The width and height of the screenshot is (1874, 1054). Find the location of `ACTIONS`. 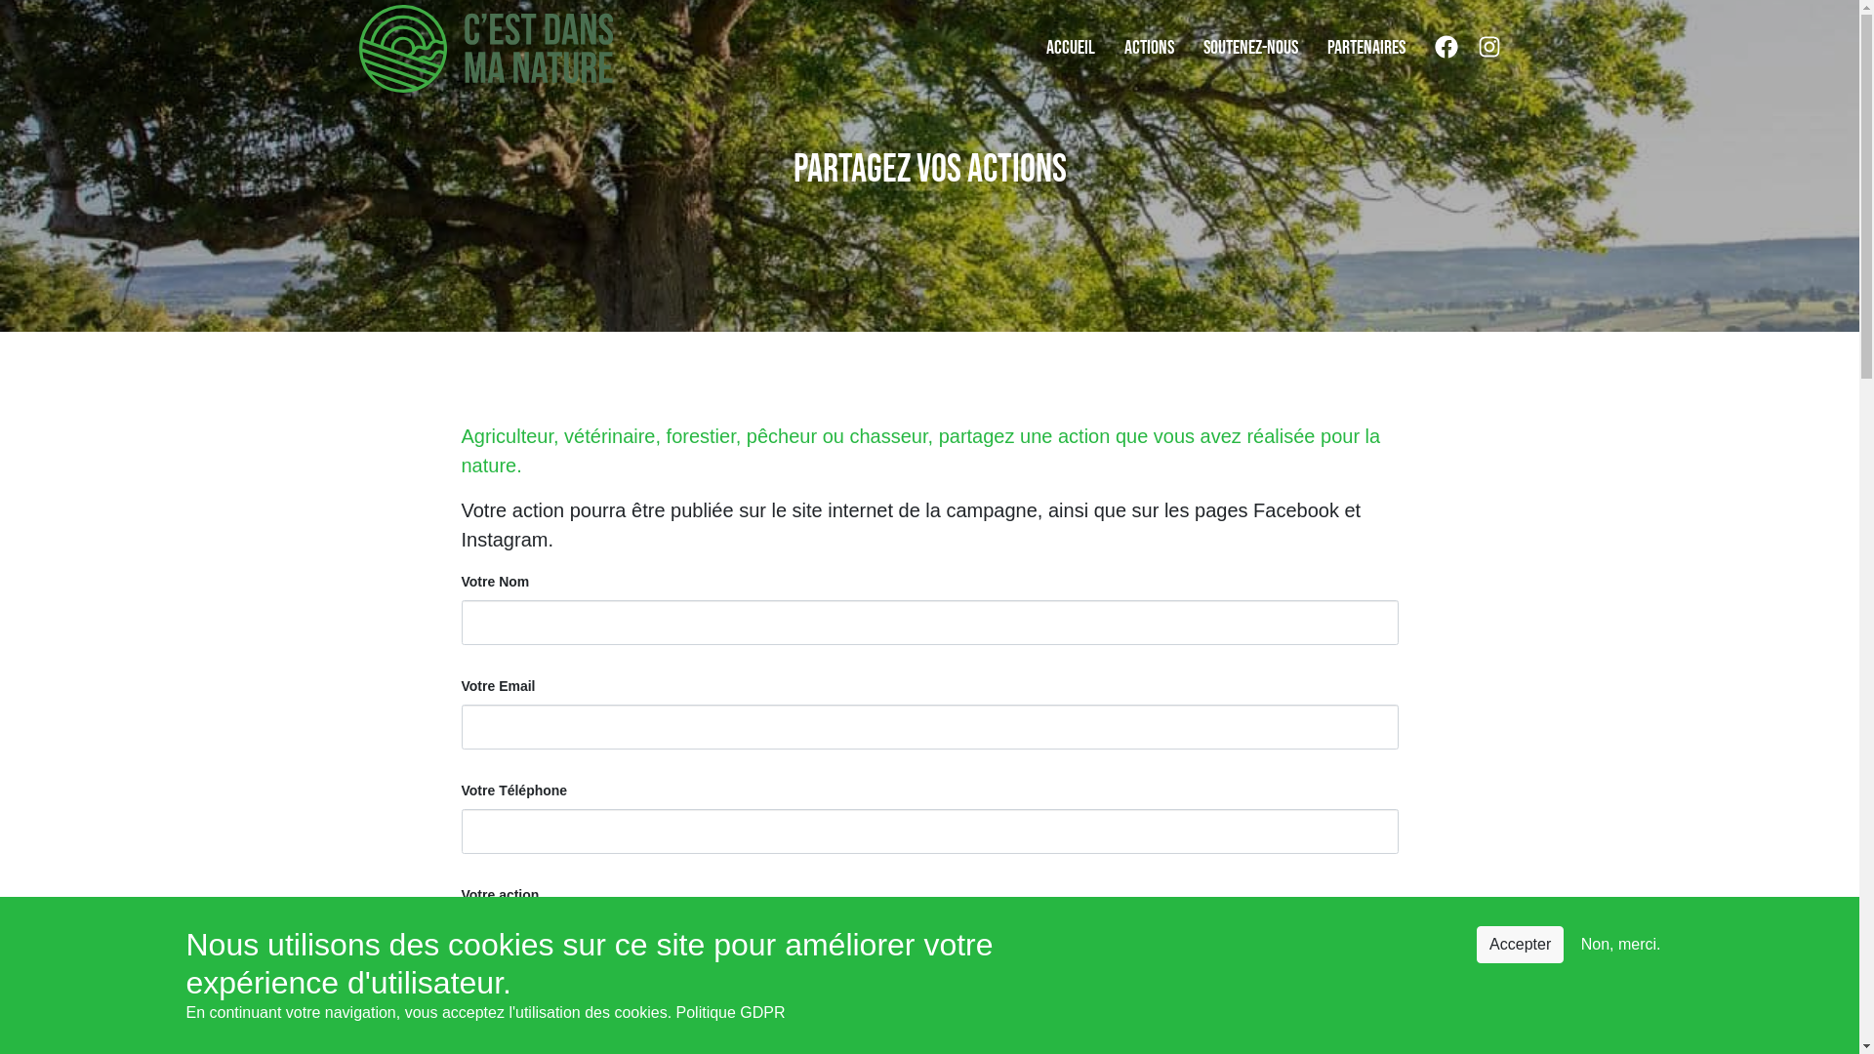

ACTIONS is located at coordinates (1150, 49).